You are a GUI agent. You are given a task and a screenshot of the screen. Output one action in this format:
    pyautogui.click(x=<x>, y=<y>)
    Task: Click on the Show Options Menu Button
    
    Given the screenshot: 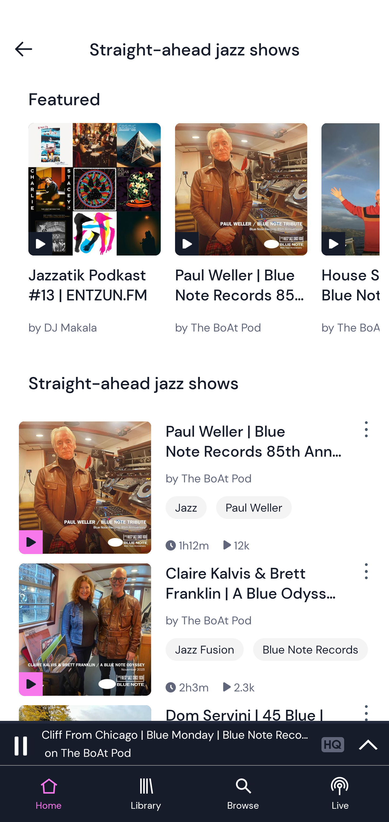 What is the action you would take?
    pyautogui.click(x=365, y=713)
    